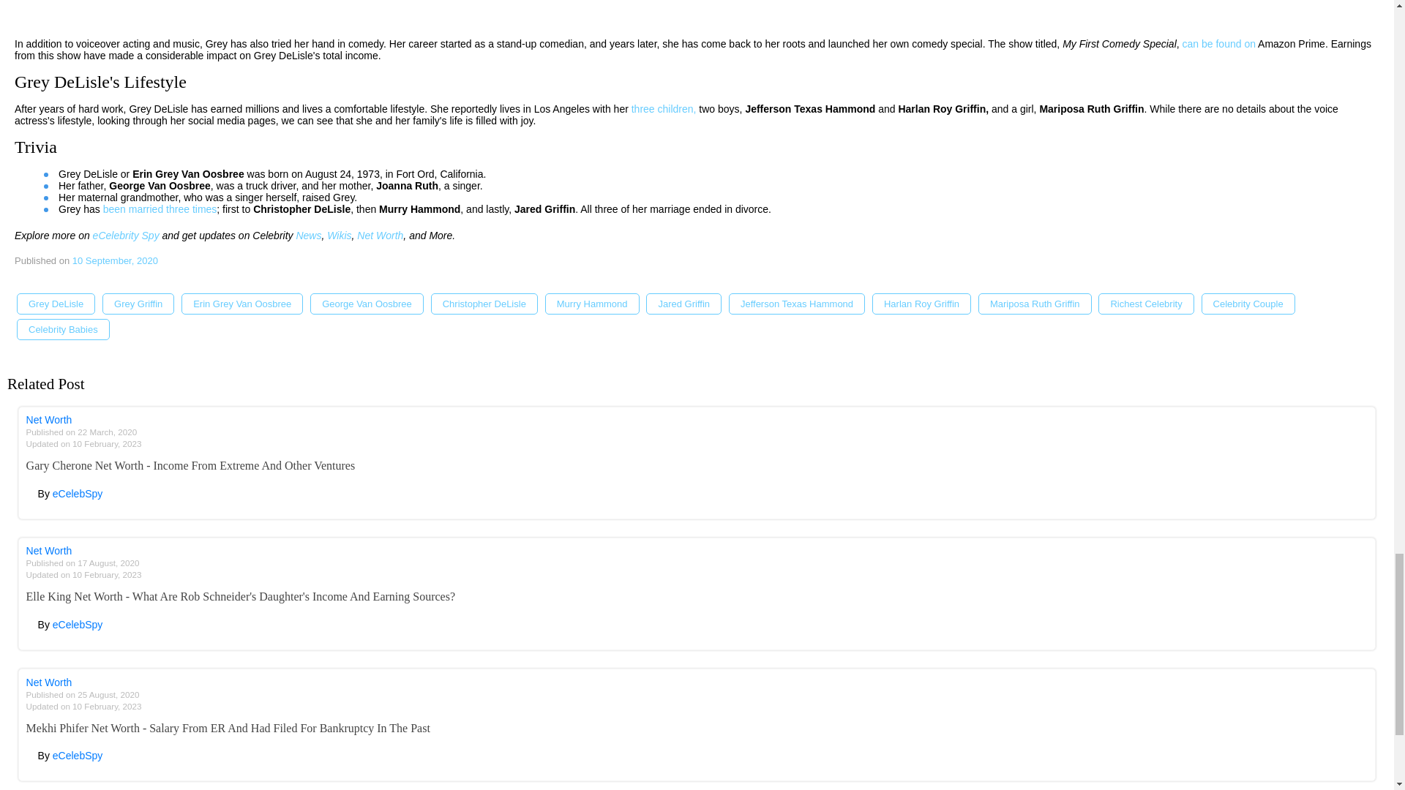 This screenshot has width=1405, height=790. What do you see at coordinates (367, 303) in the screenshot?
I see `George Van Oosbree` at bounding box center [367, 303].